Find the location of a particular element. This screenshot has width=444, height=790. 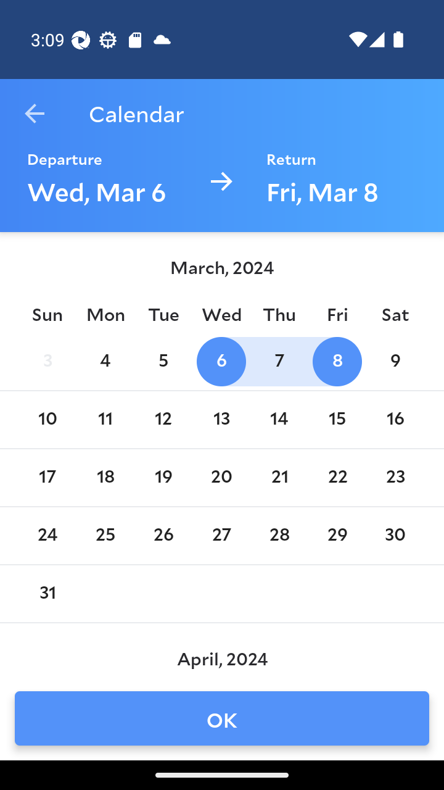

9 is located at coordinates (395, 362).